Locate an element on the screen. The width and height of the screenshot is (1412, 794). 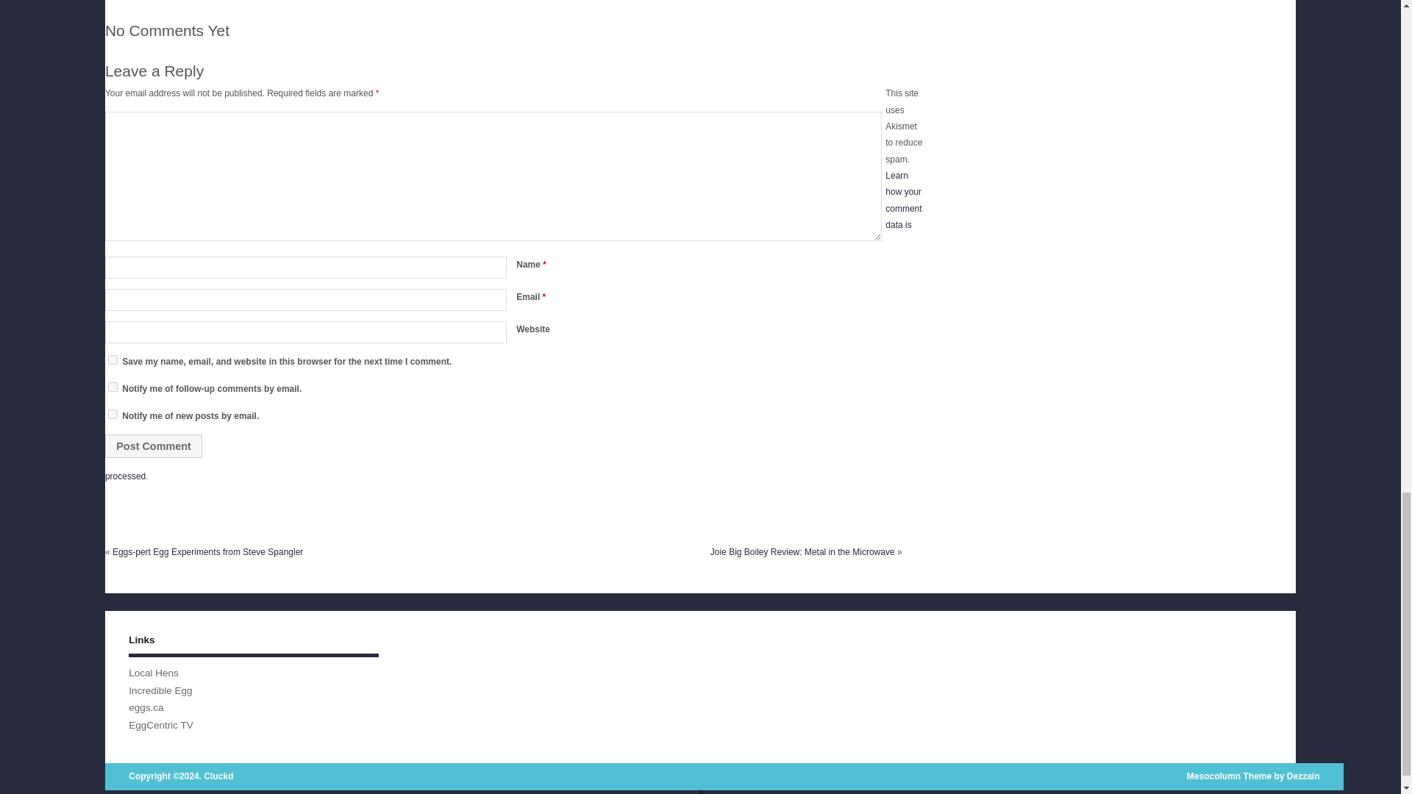
EggCentric TV is located at coordinates (160, 725).